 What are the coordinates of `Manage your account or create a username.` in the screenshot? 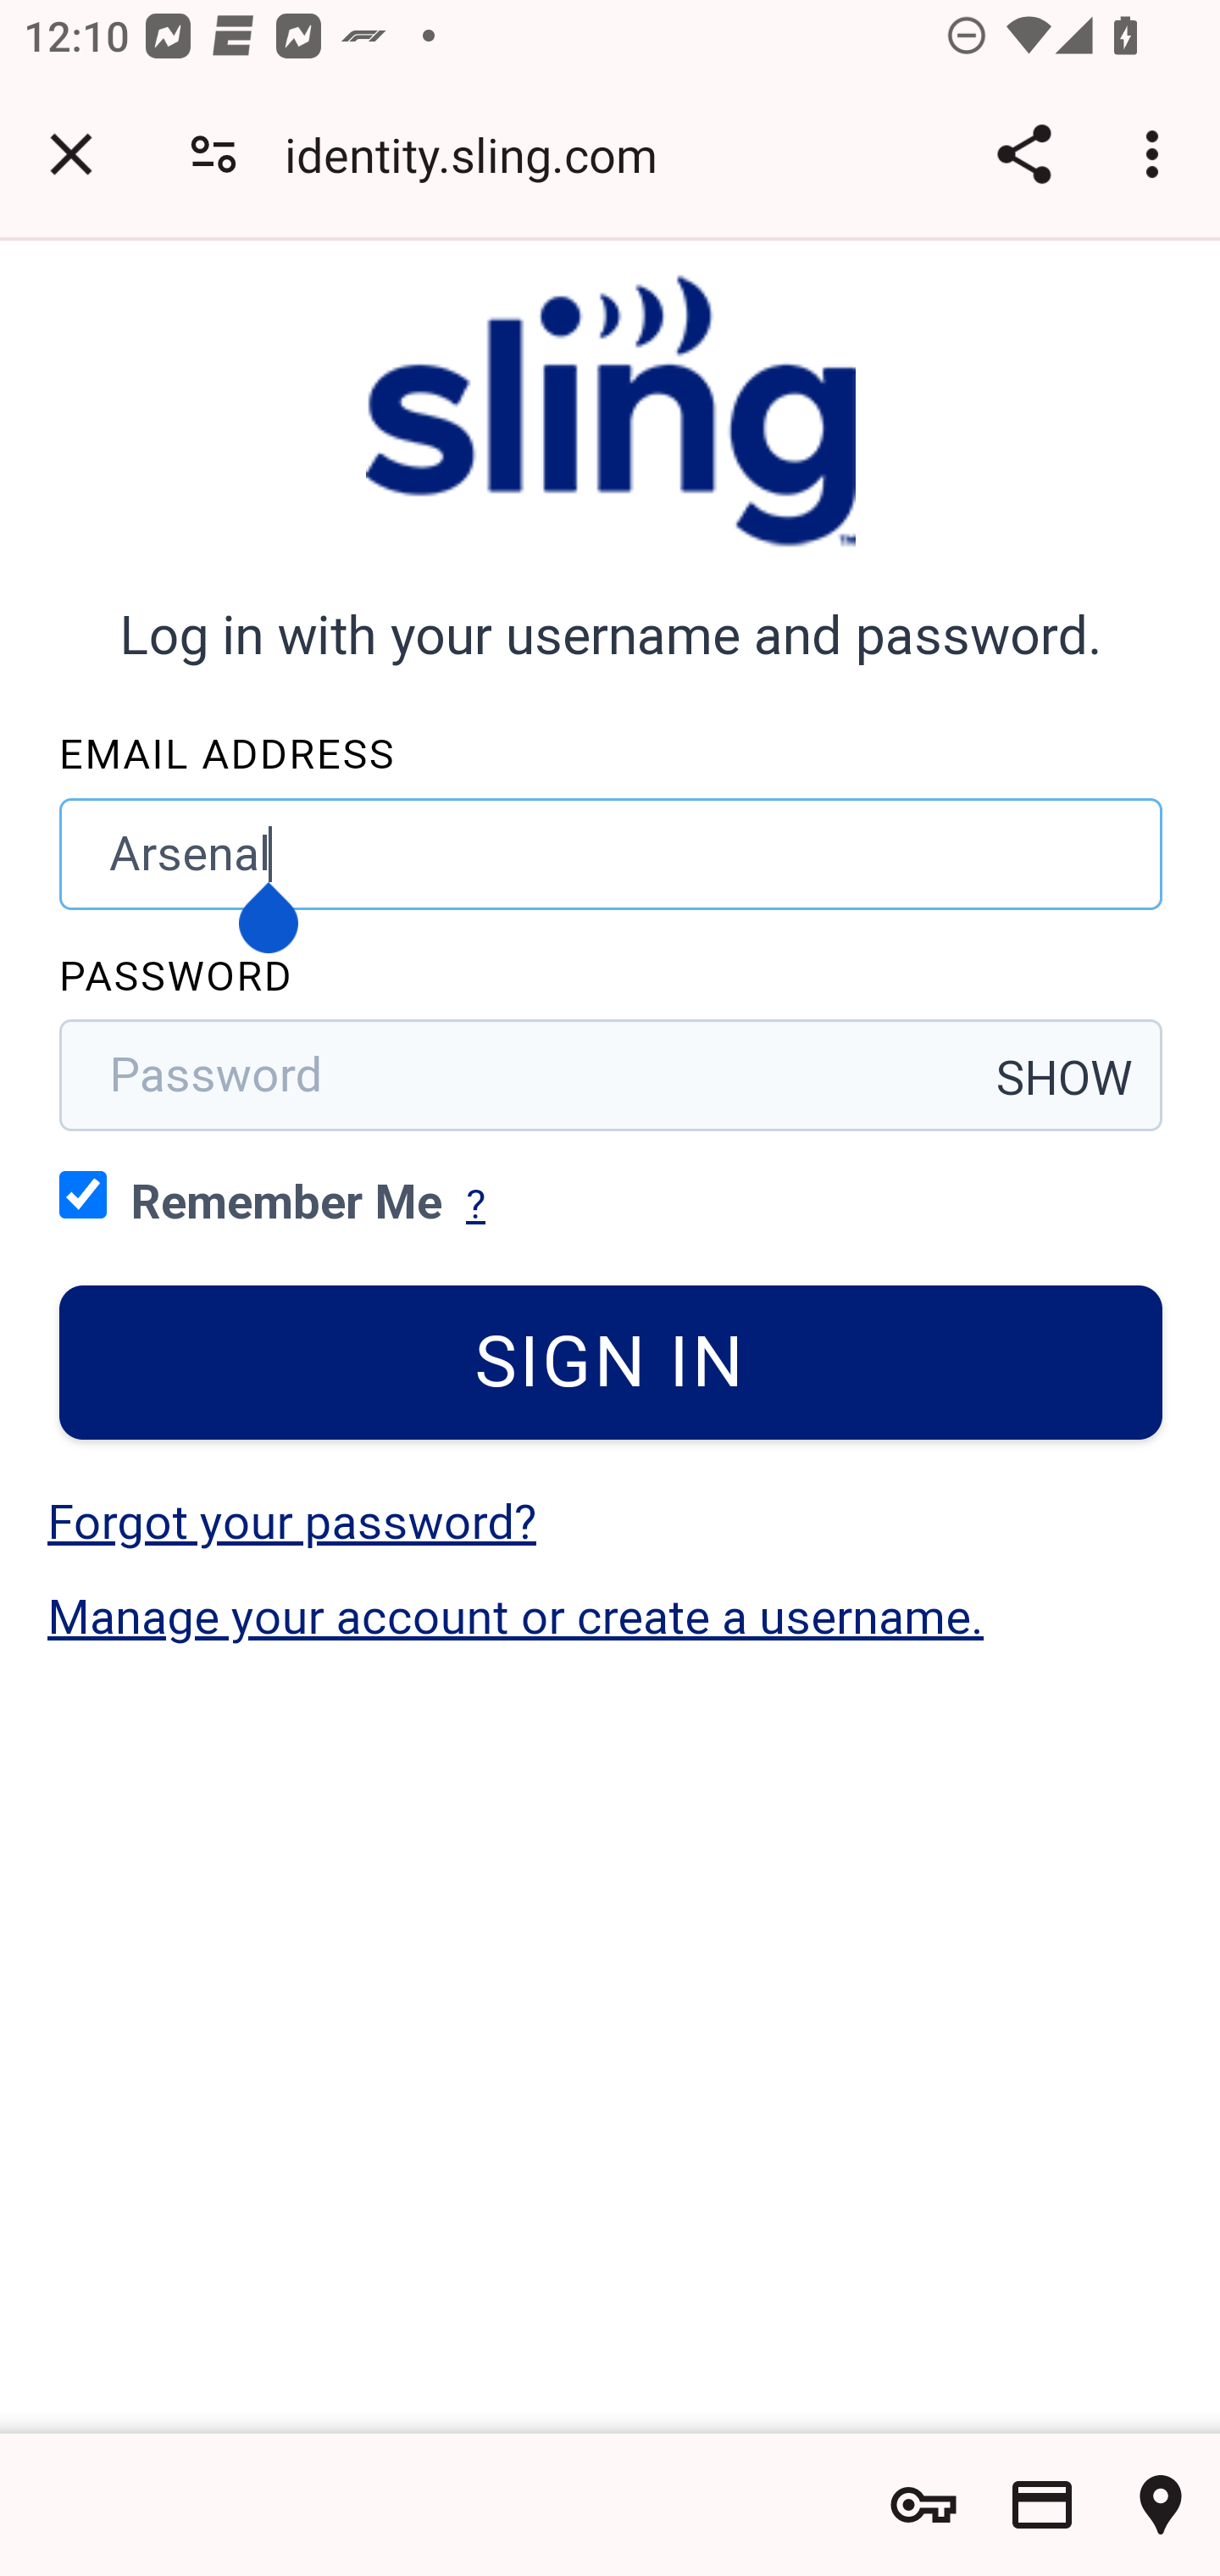 It's located at (516, 1617).